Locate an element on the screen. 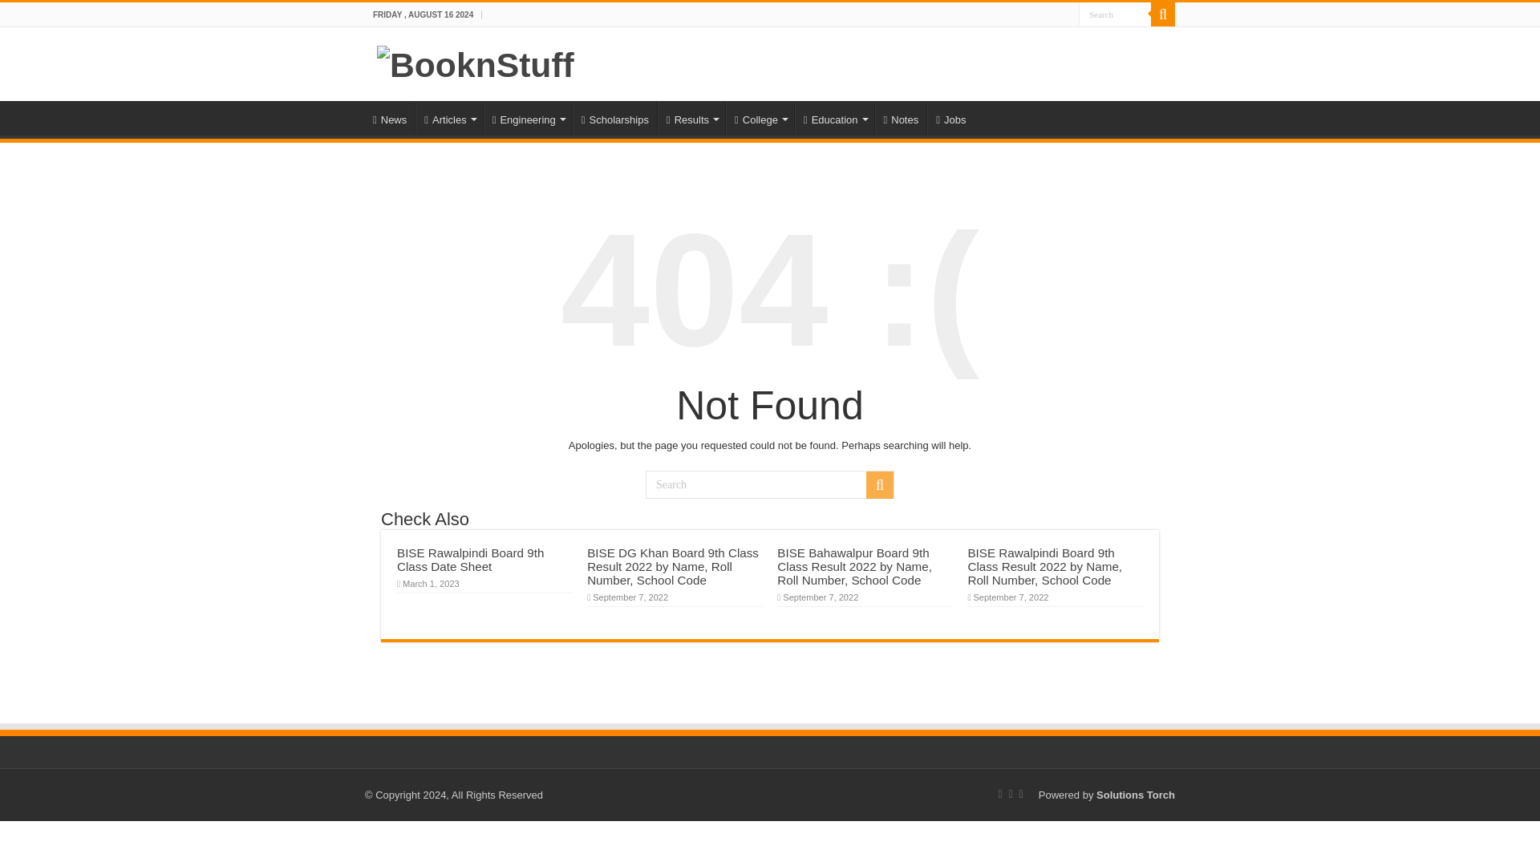 This screenshot has height=866, width=1540. Results is located at coordinates (691, 118).